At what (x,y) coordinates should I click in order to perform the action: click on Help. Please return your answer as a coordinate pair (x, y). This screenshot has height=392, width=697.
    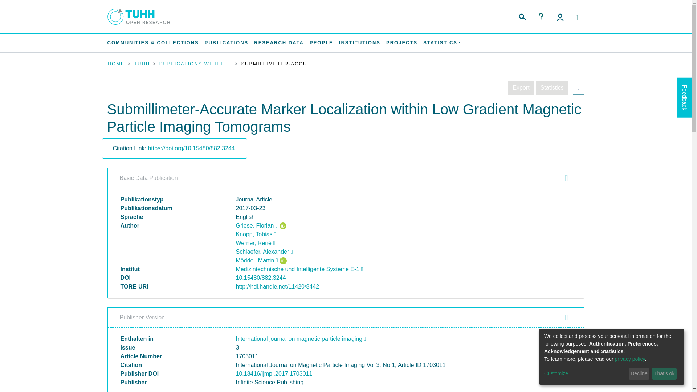
    Looking at the image, I should click on (541, 17).